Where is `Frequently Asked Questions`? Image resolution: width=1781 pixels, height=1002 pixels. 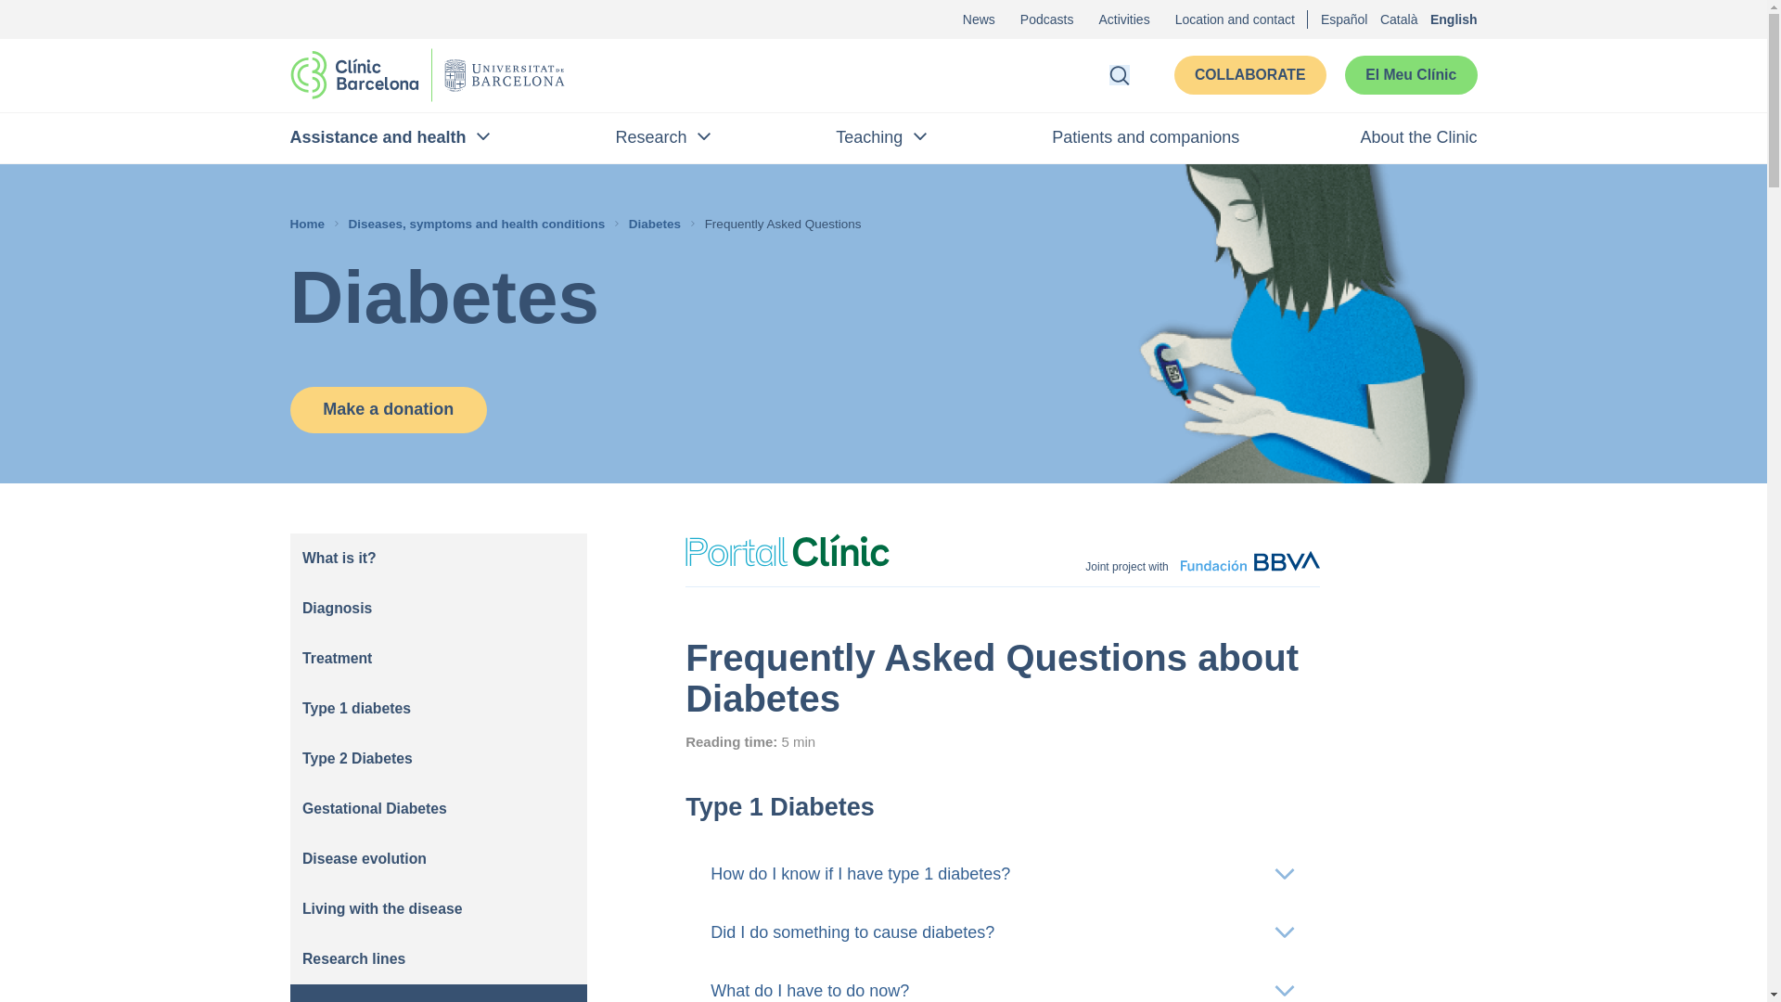
Frequently Asked Questions is located at coordinates (787, 223).